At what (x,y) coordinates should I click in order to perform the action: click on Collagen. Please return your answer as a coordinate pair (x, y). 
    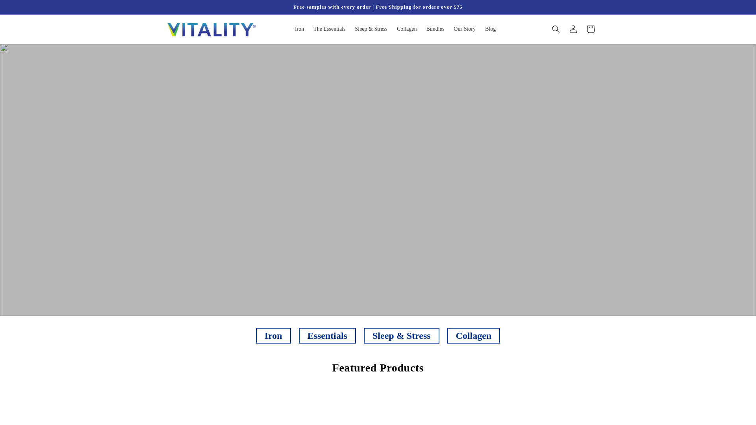
    Looking at the image, I should click on (407, 29).